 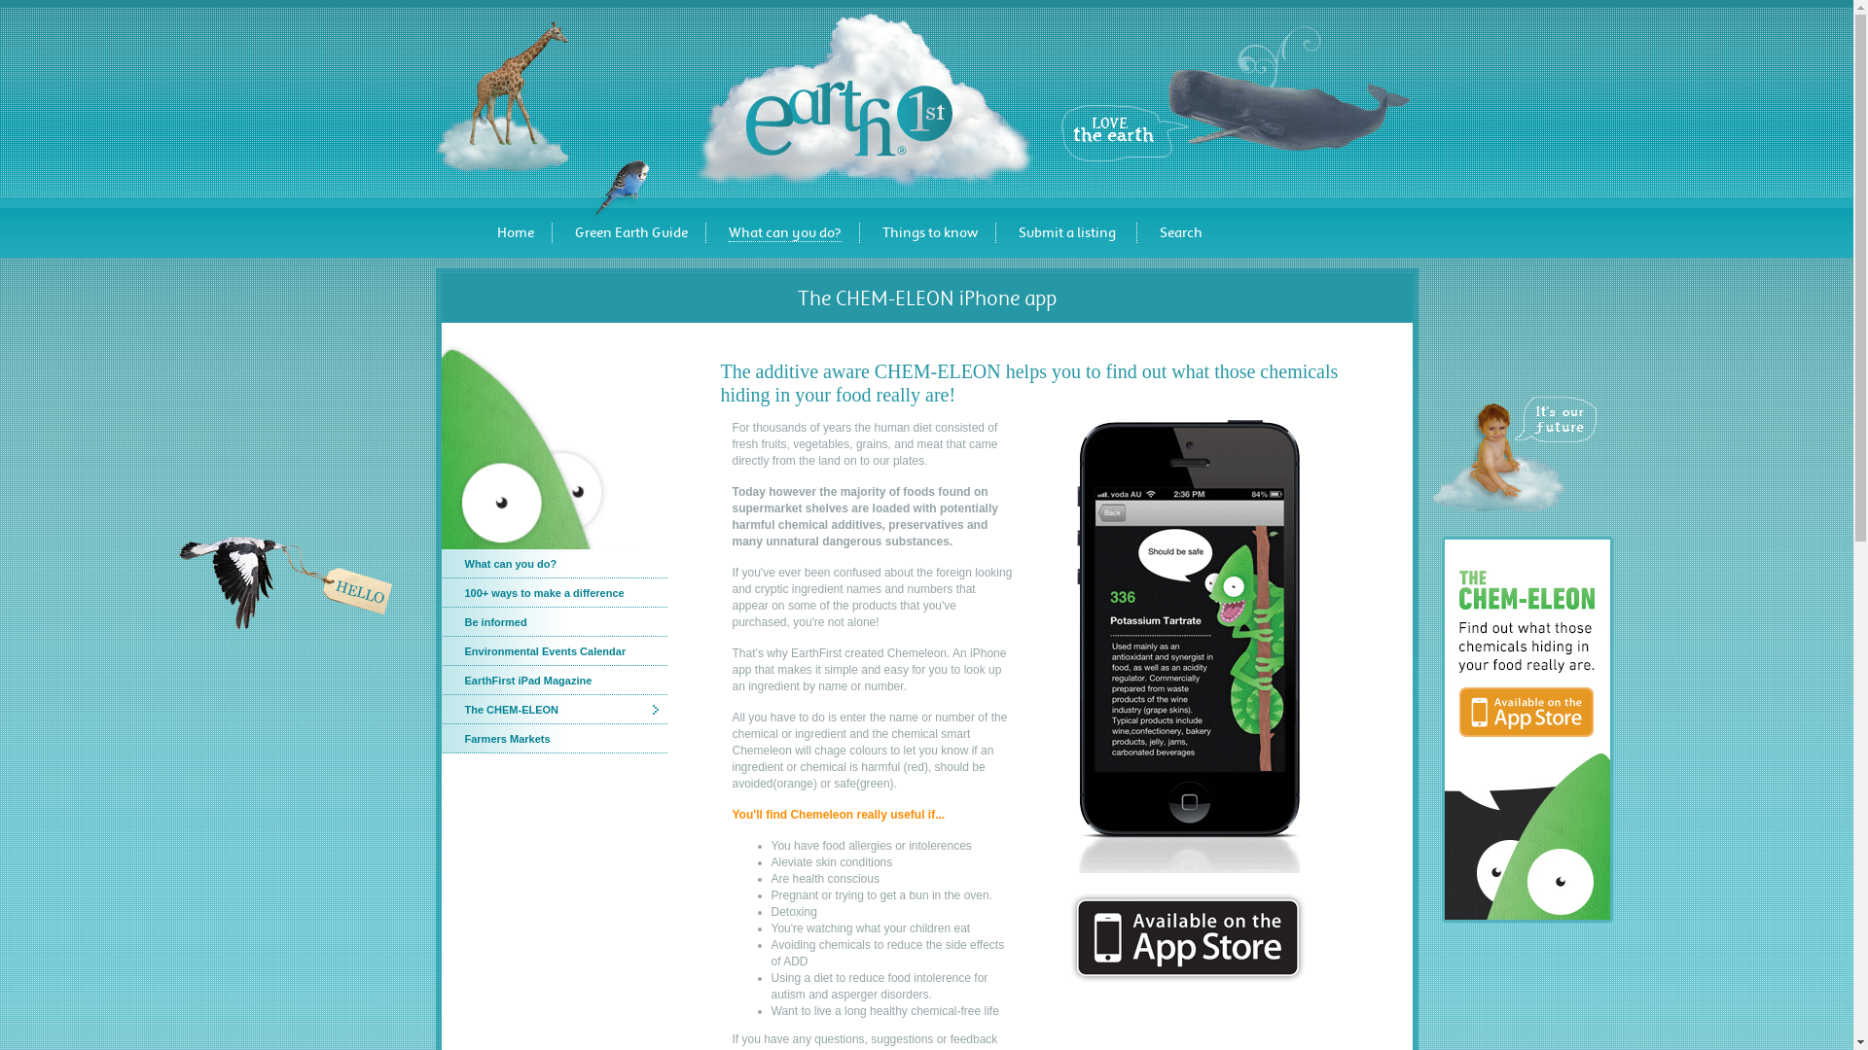 I want to click on Things to know, so click(x=928, y=235).